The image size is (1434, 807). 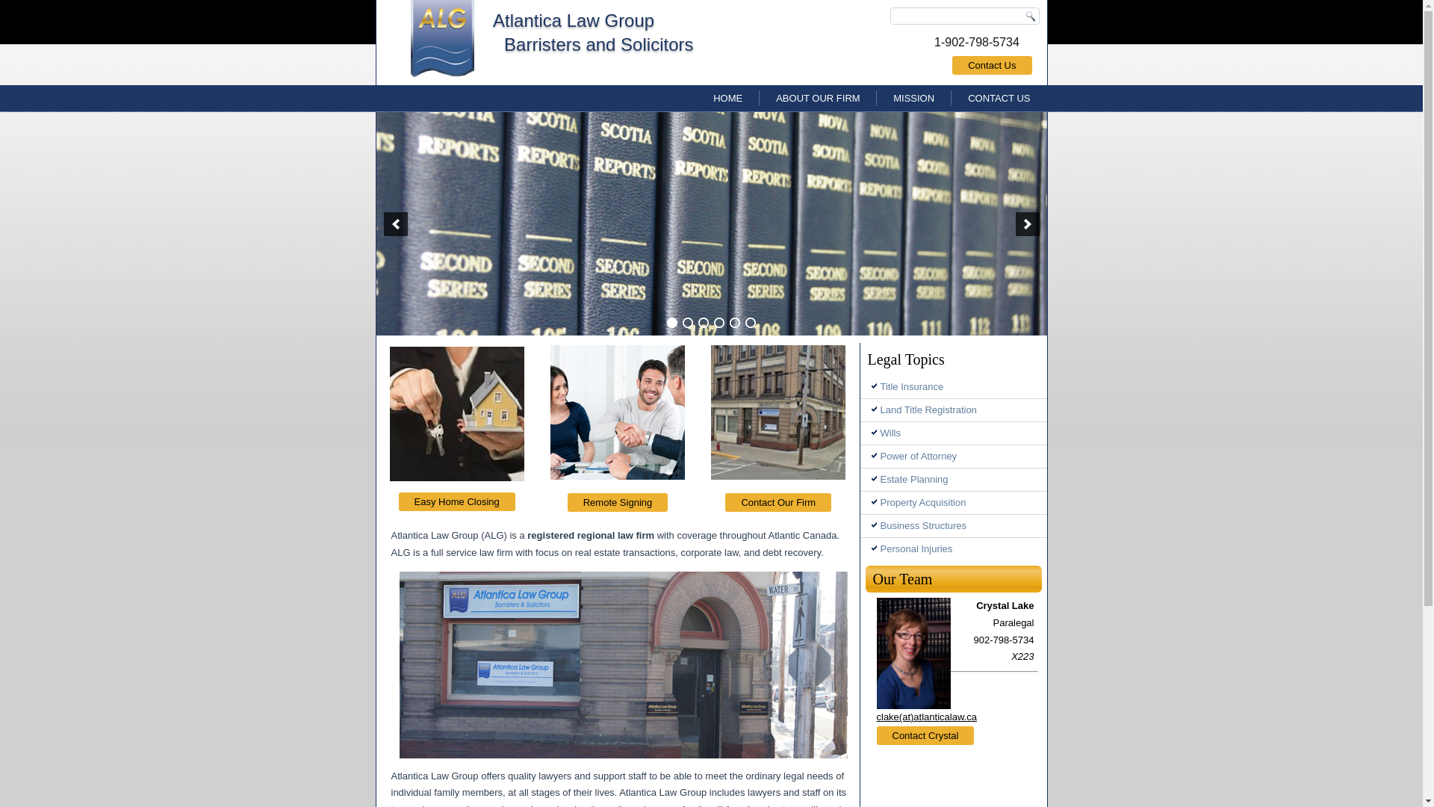 I want to click on Contact Crystal, so click(x=926, y=735).